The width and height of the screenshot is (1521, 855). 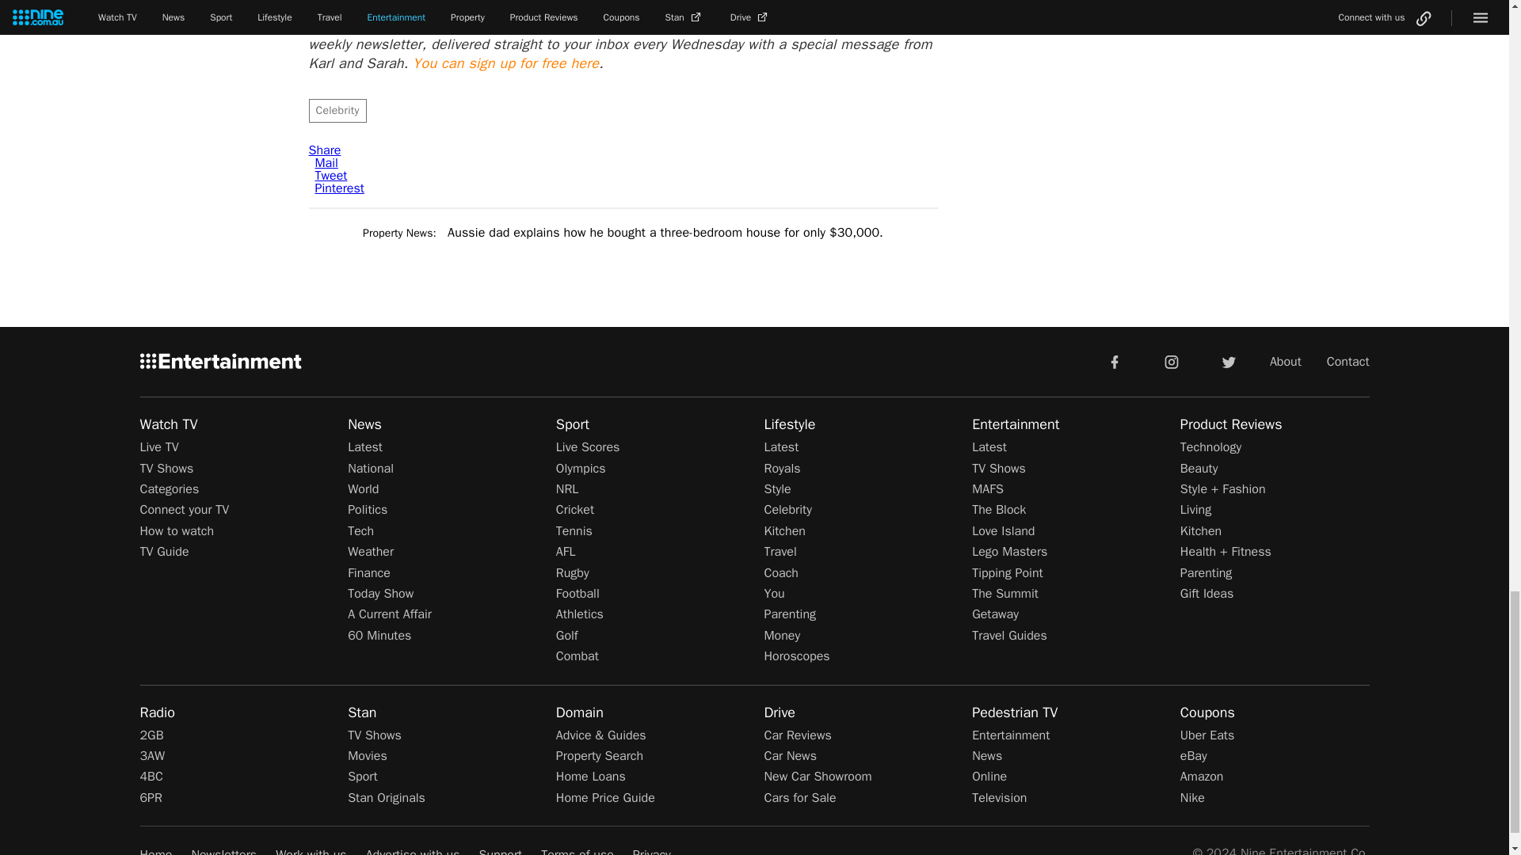 I want to click on Celebrity, so click(x=337, y=111).